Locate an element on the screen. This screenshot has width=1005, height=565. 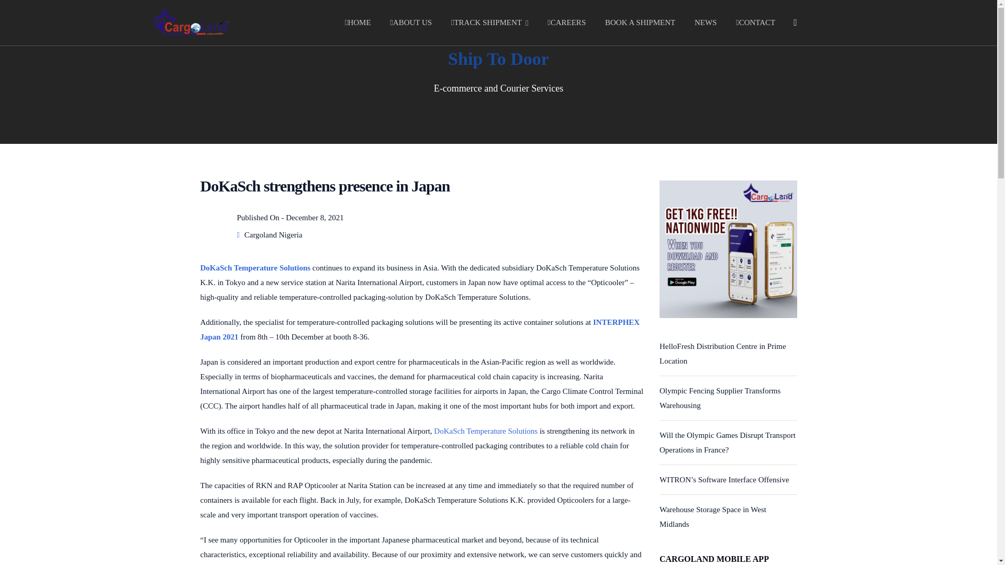
BOOK A SHIPMENT is located at coordinates (640, 23).